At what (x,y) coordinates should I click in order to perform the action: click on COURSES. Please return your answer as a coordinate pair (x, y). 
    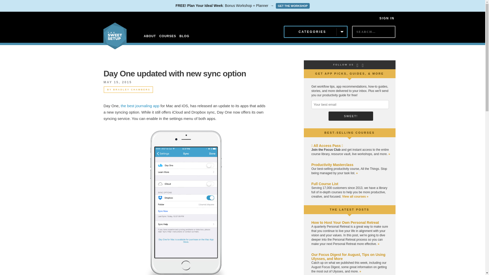
    Looking at the image, I should click on (168, 36).